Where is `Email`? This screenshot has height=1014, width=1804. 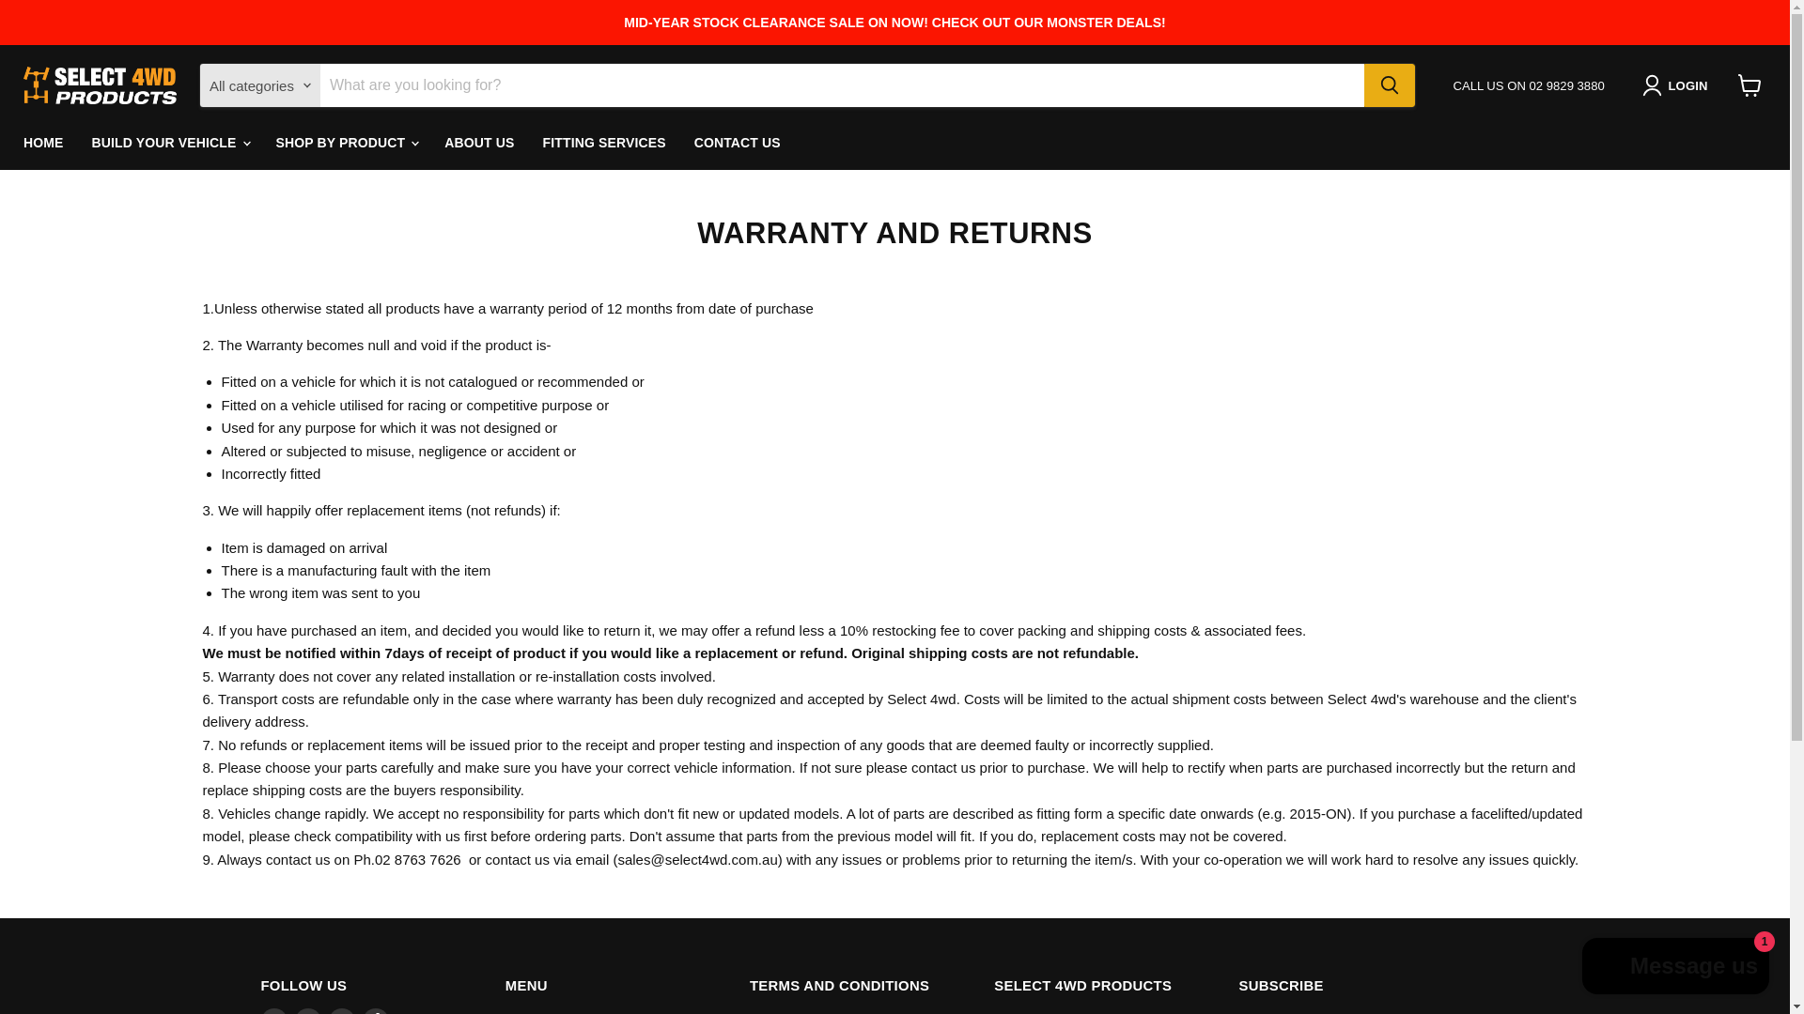
Email is located at coordinates (274, 1010).